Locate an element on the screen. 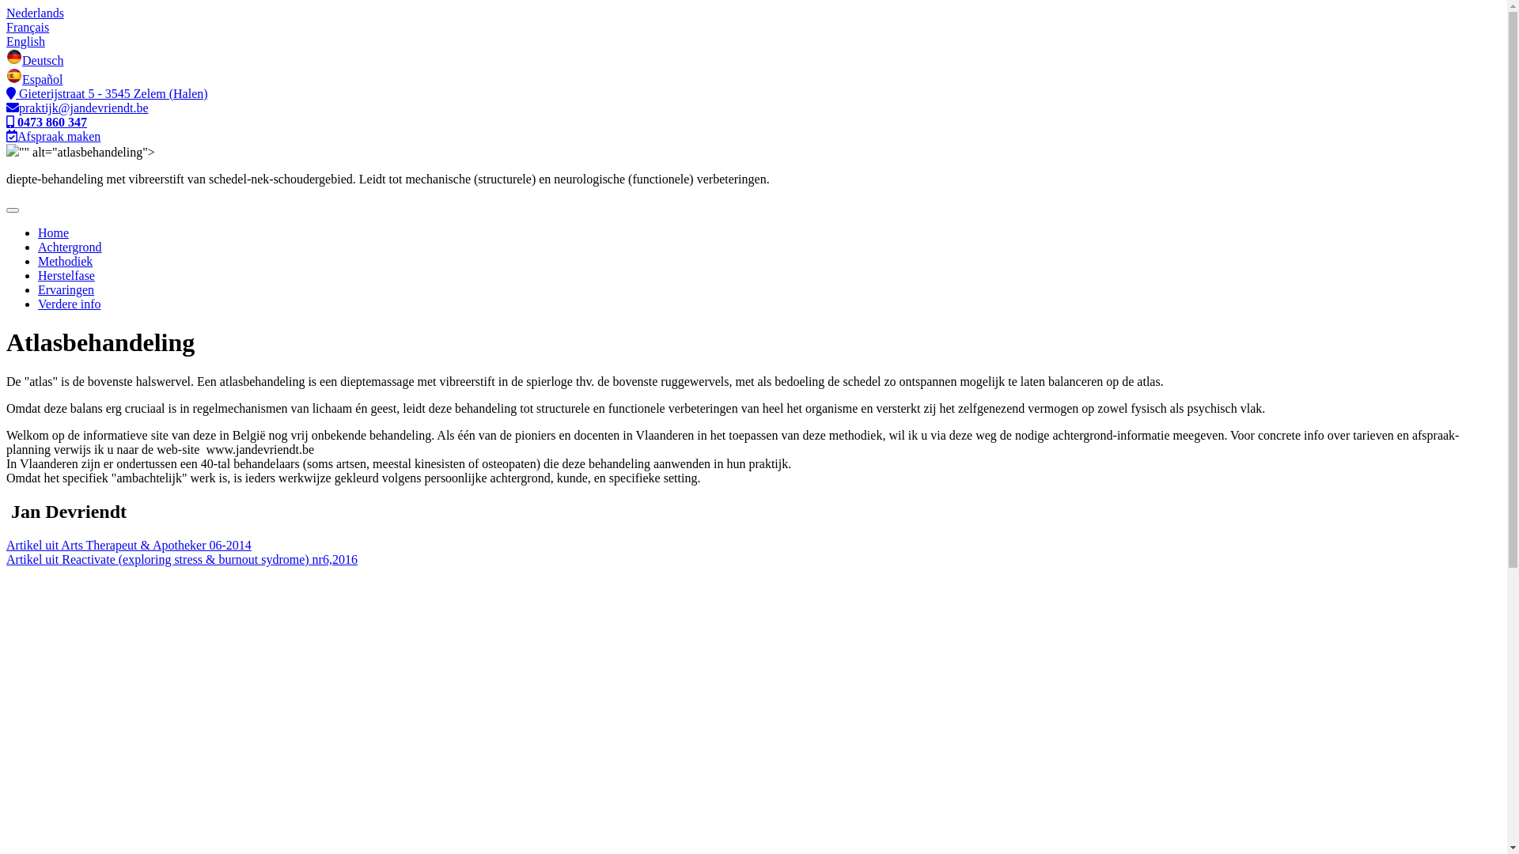 The height and width of the screenshot is (854, 1519). Home is located at coordinates (54, 232).